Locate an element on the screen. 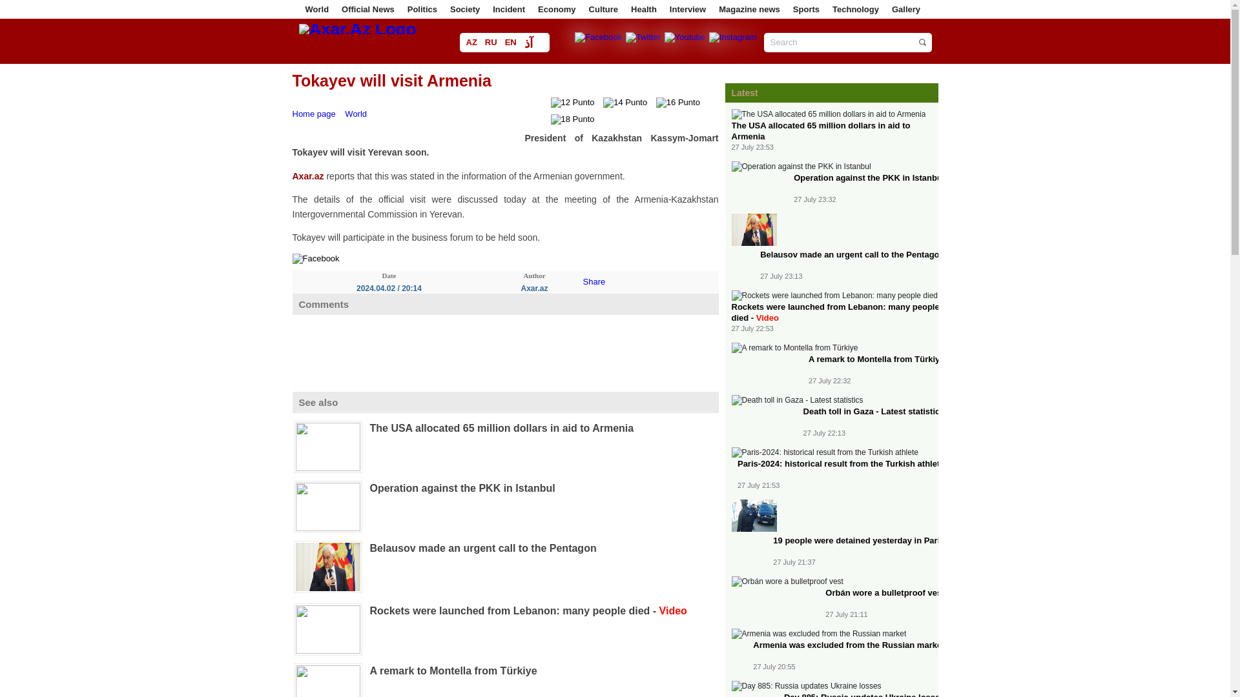  Gallery is located at coordinates (905, 9).